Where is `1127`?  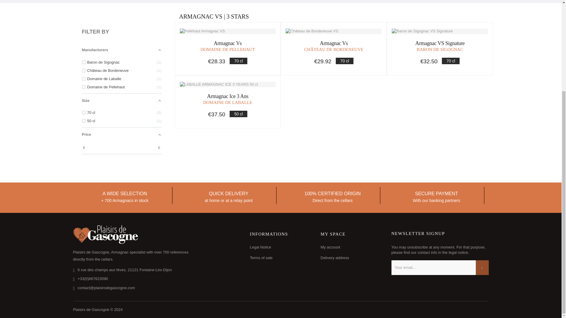
1127 is located at coordinates (84, 121).